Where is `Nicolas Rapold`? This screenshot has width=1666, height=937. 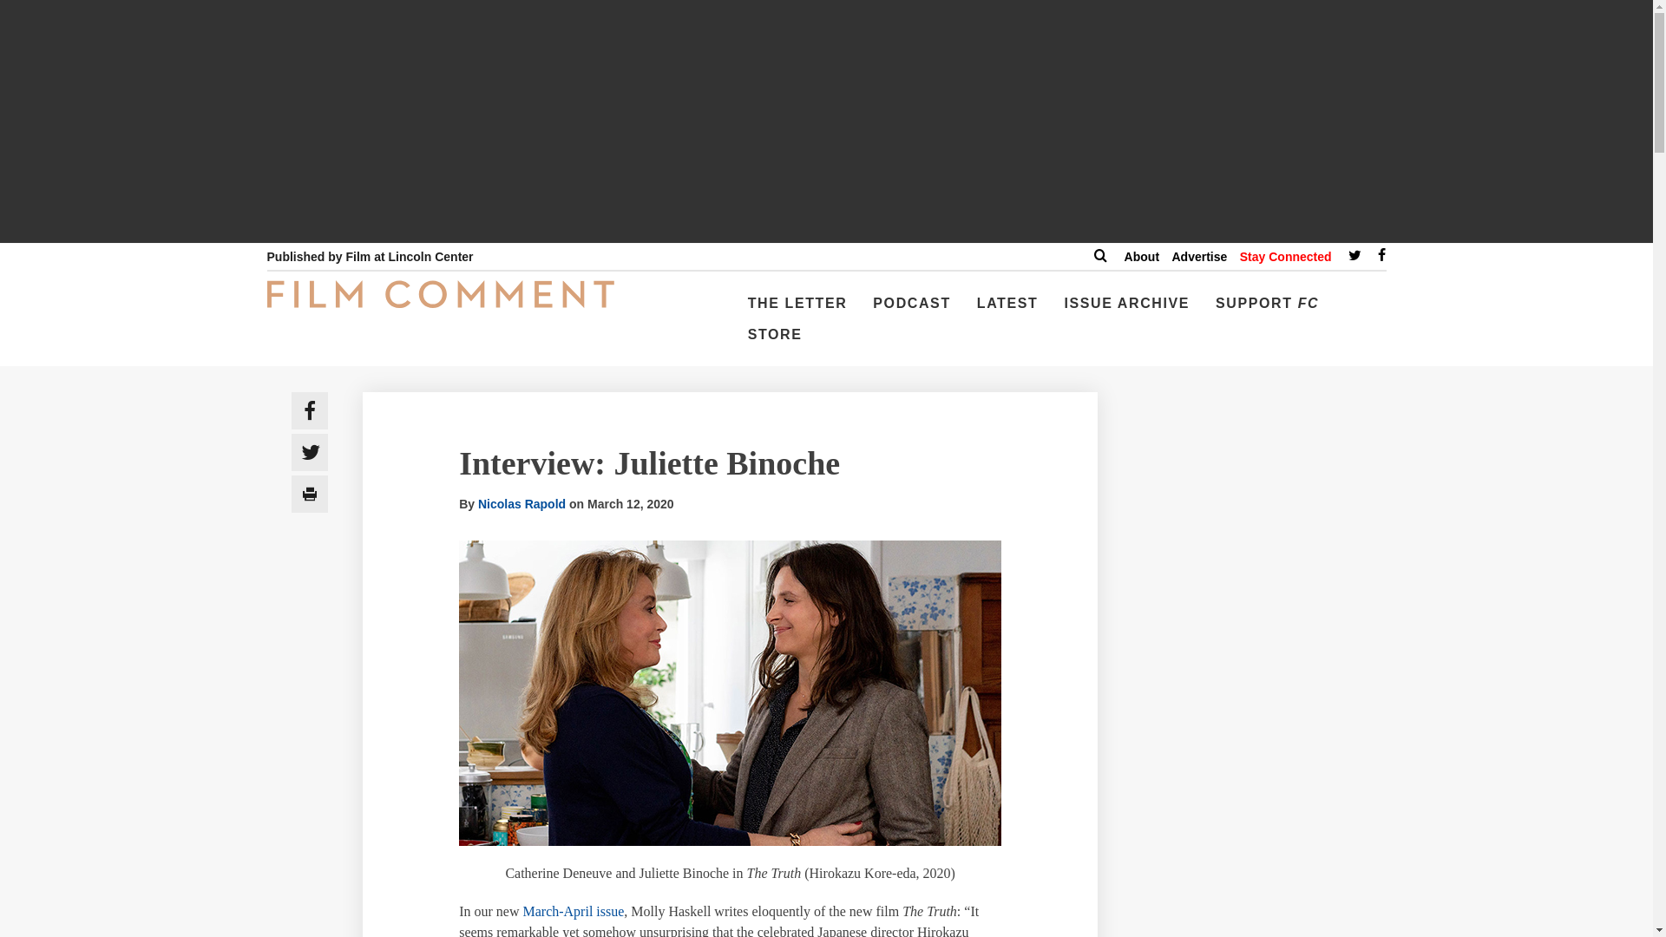
Nicolas Rapold is located at coordinates (522, 503).